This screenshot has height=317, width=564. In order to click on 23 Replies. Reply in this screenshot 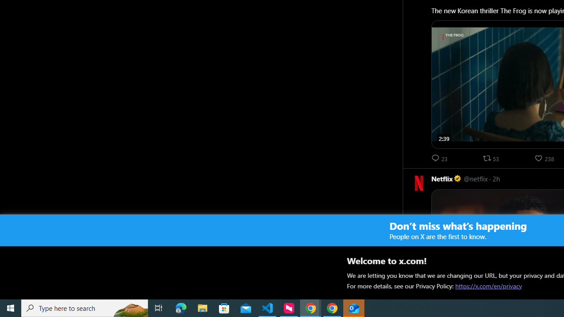, I will do `click(441, 158)`.